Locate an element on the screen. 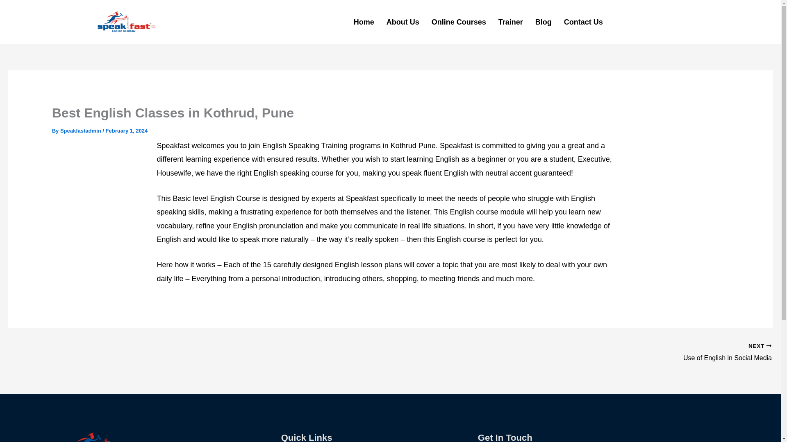 Image resolution: width=787 pixels, height=442 pixels. Blog is located at coordinates (459, 22).